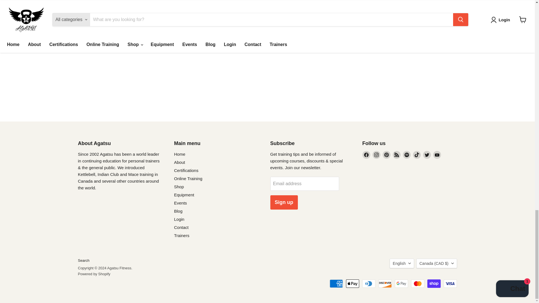  I want to click on TikTok, so click(417, 155).